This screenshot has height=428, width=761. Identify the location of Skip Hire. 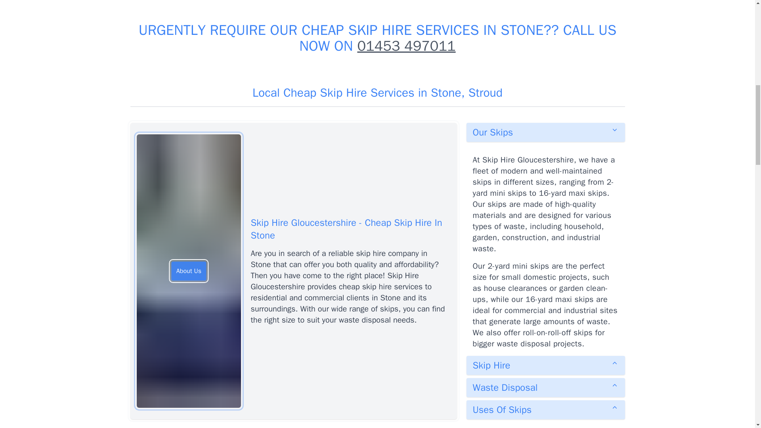
(545, 365).